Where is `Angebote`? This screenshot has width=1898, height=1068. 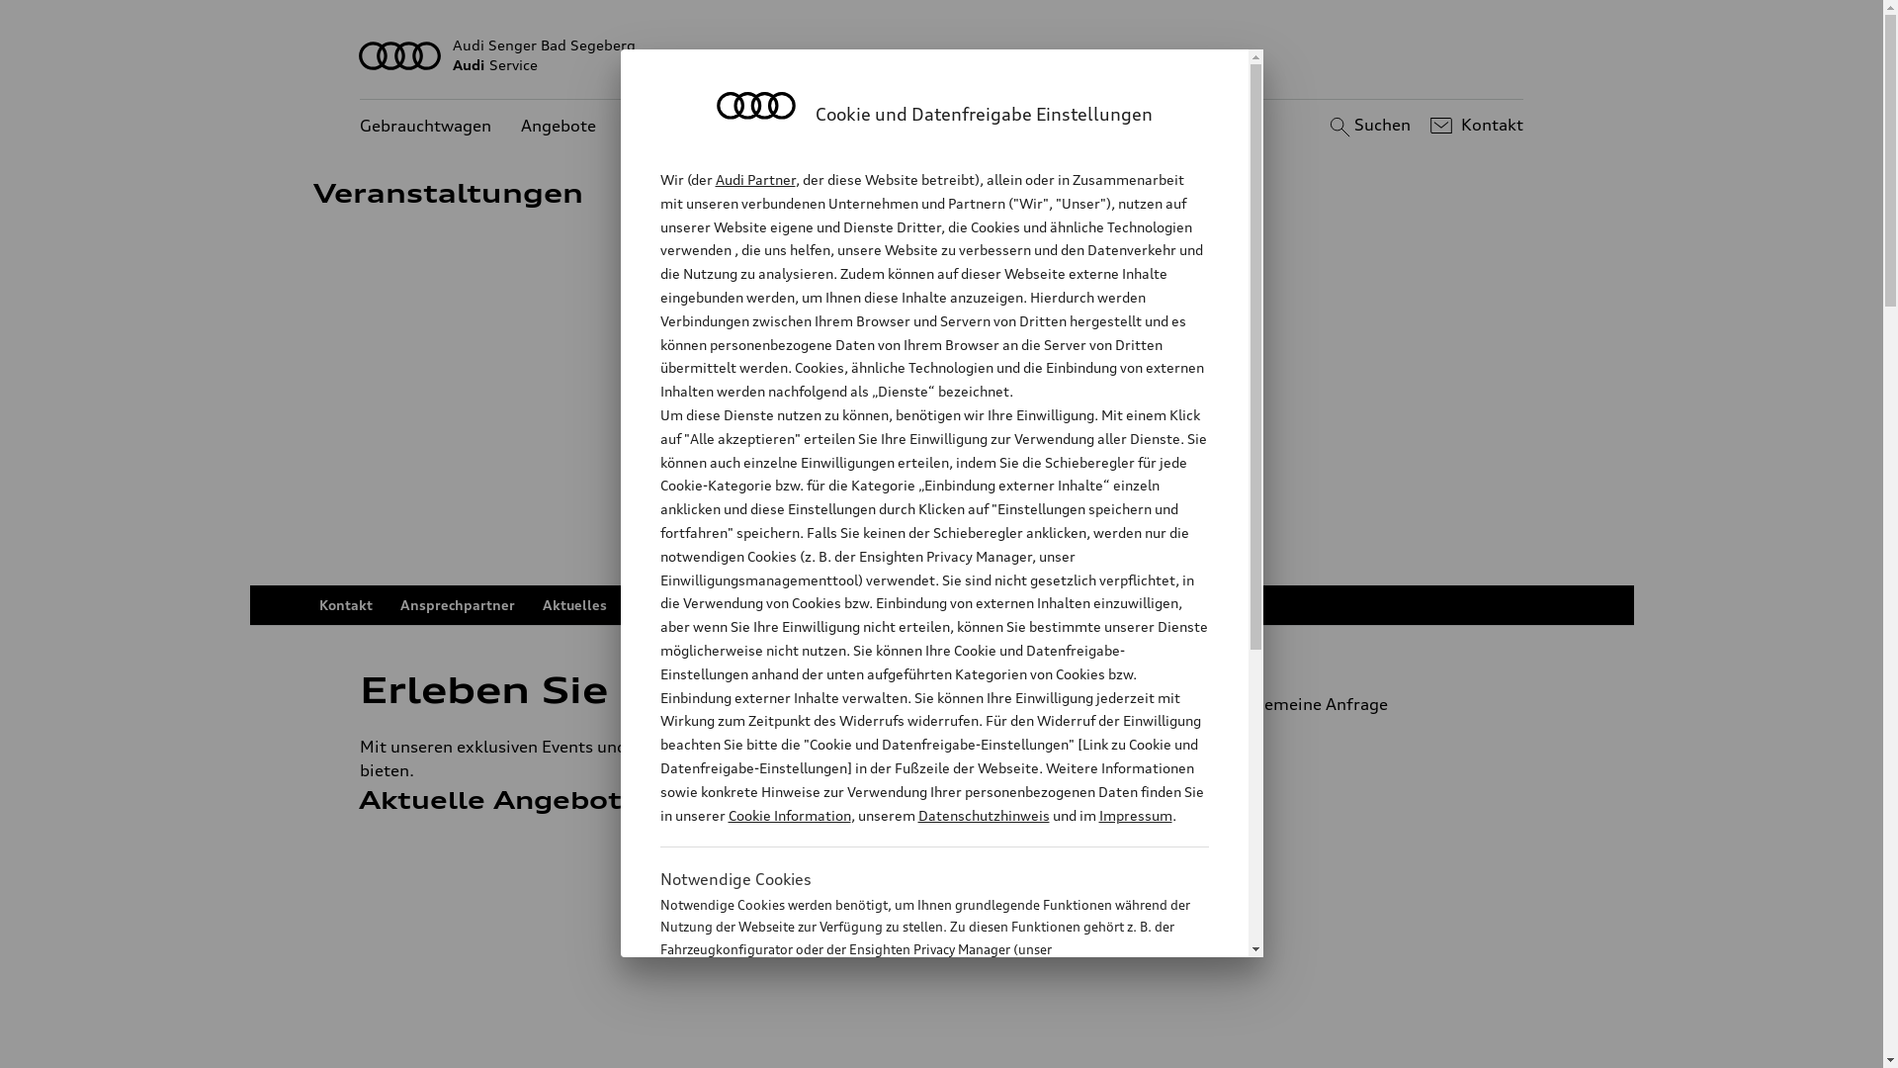
Angebote is located at coordinates (559, 127).